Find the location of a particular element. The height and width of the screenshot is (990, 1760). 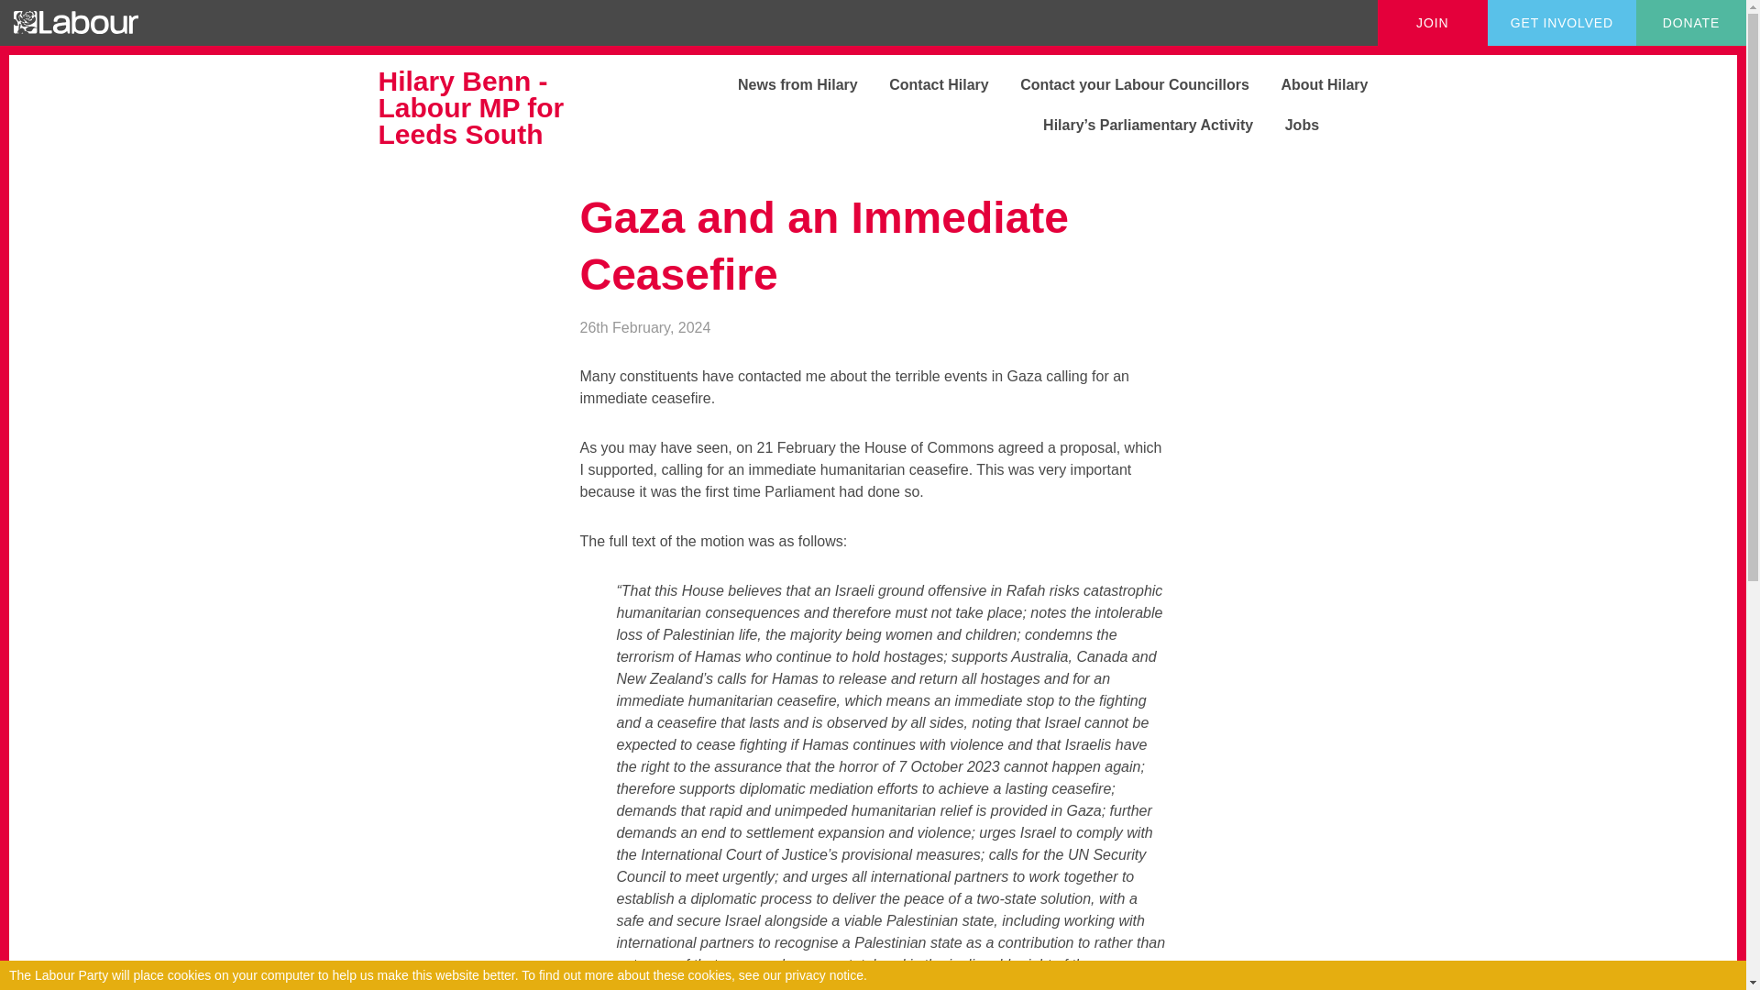

GET INVOLVED is located at coordinates (1562, 22).